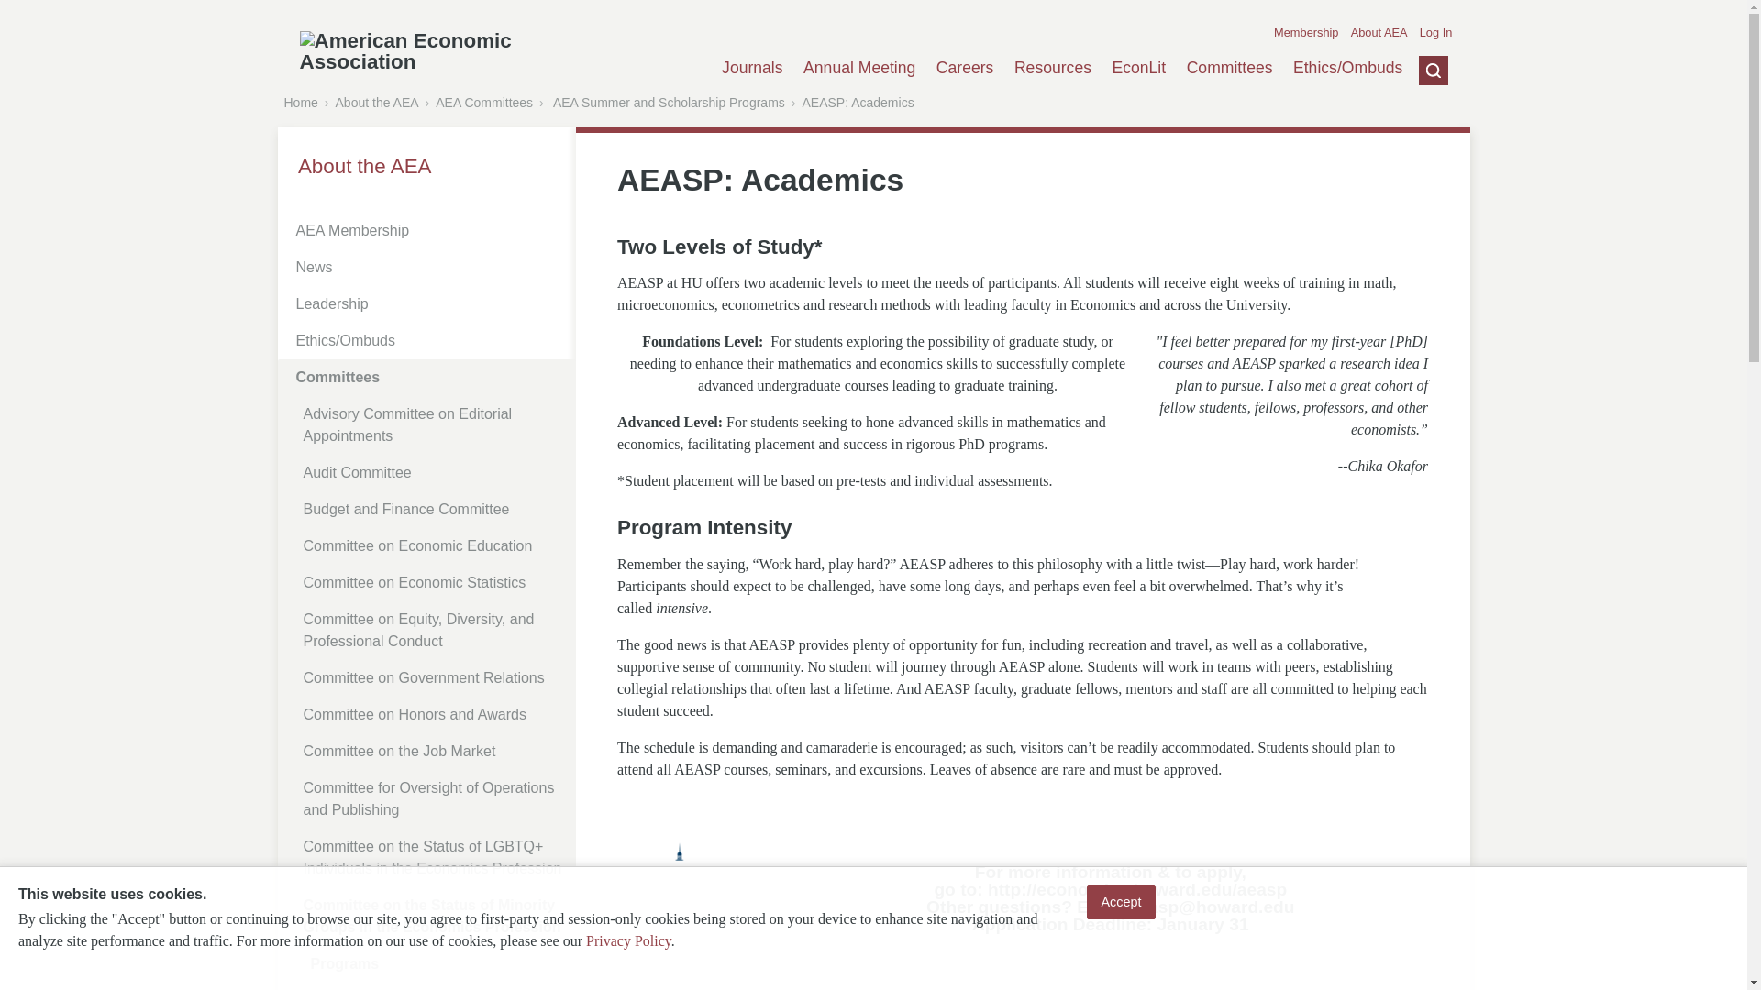  What do you see at coordinates (429, 268) in the screenshot?
I see `News` at bounding box center [429, 268].